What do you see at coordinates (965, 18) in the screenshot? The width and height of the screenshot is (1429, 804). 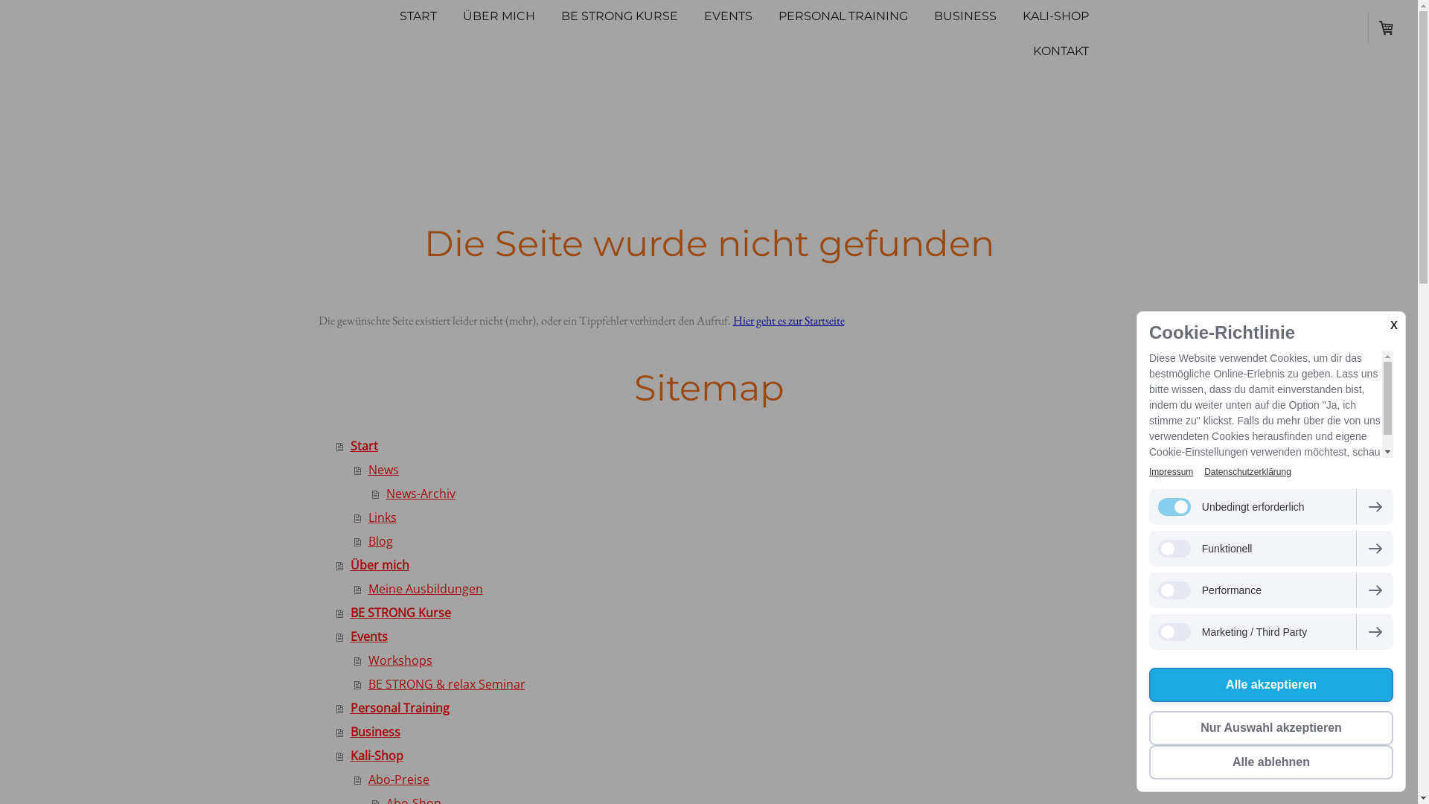 I see `BUSINESS` at bounding box center [965, 18].